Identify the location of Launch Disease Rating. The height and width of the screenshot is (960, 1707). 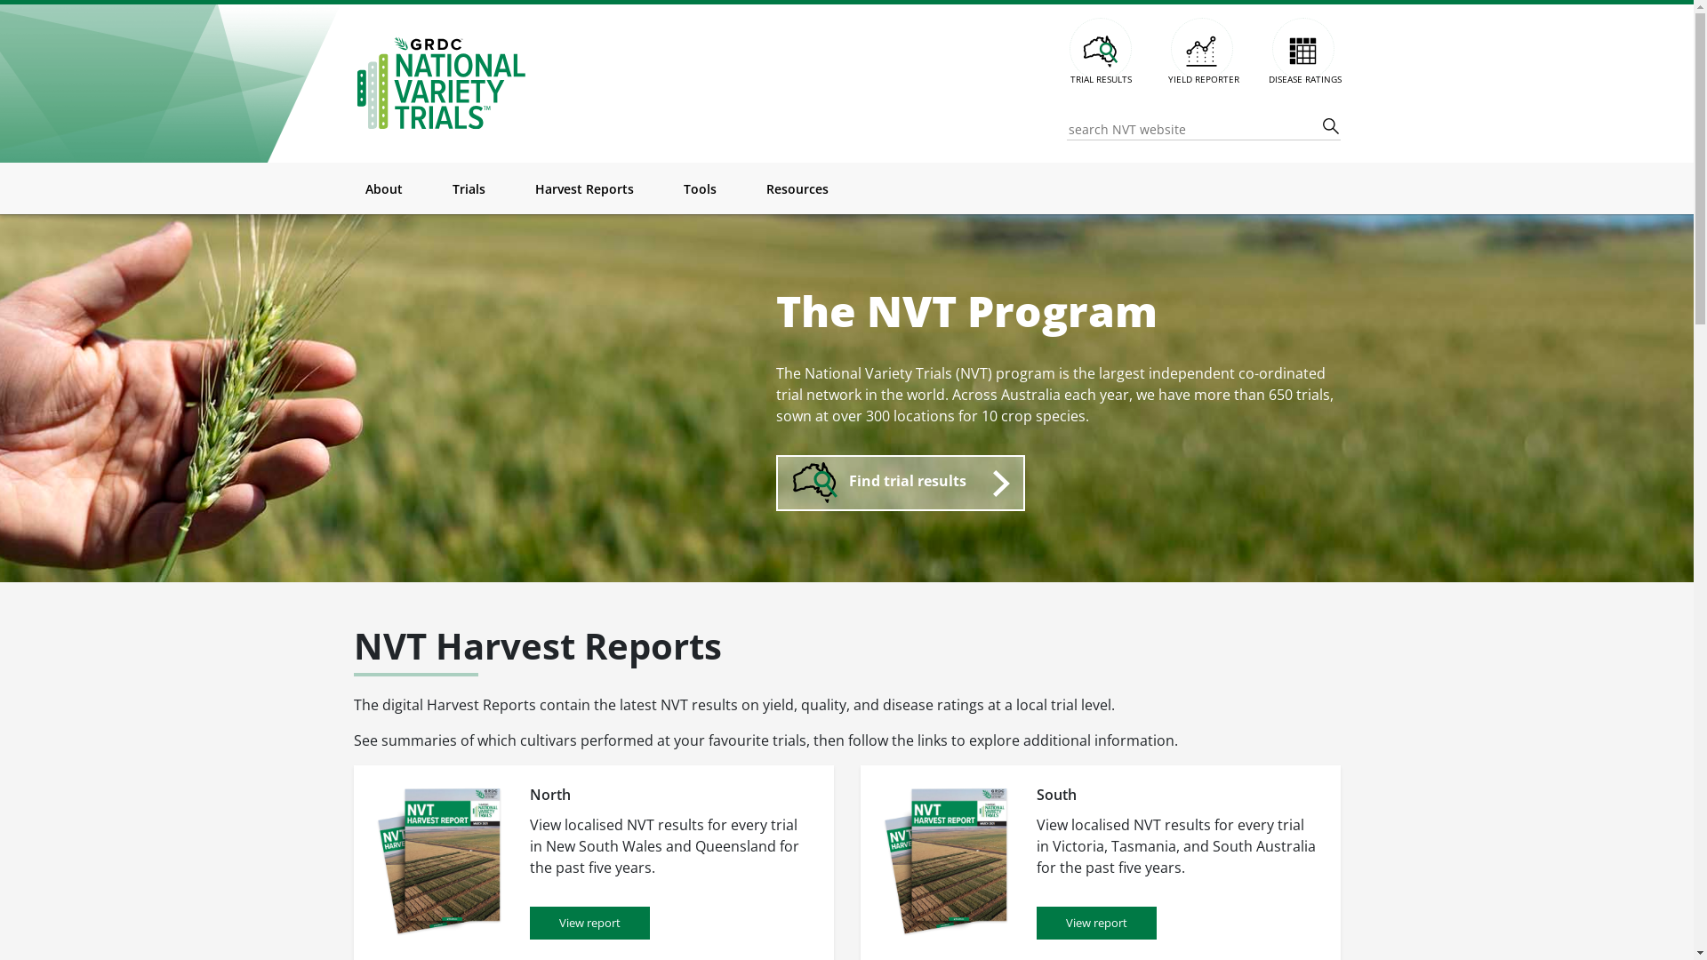
(1302, 49).